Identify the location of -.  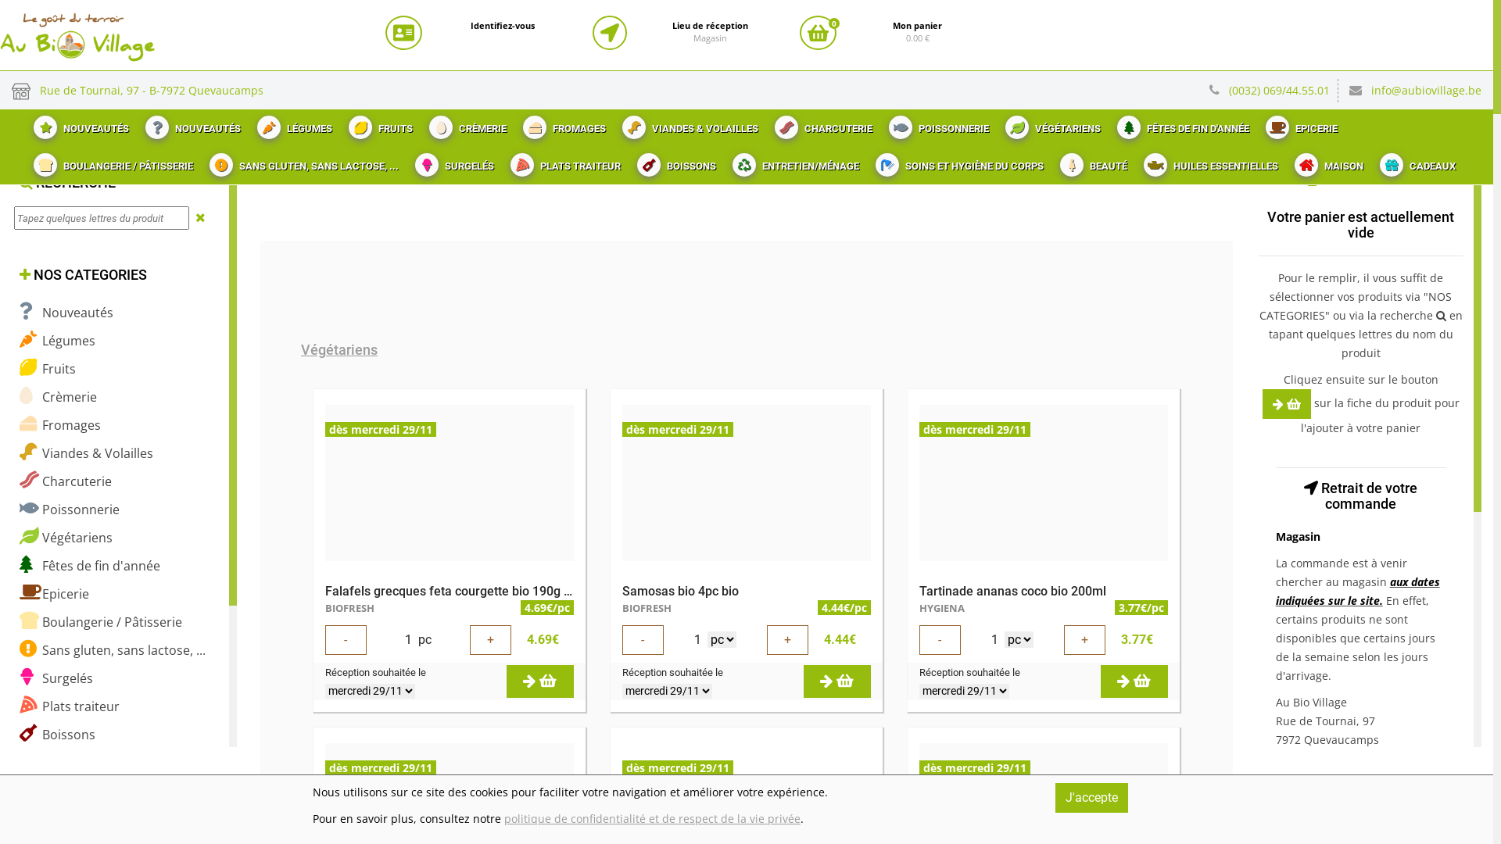
(940, 640).